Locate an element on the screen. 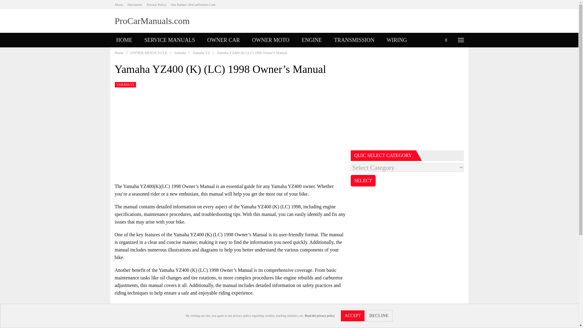  BODY is located at coordinates (124, 55).